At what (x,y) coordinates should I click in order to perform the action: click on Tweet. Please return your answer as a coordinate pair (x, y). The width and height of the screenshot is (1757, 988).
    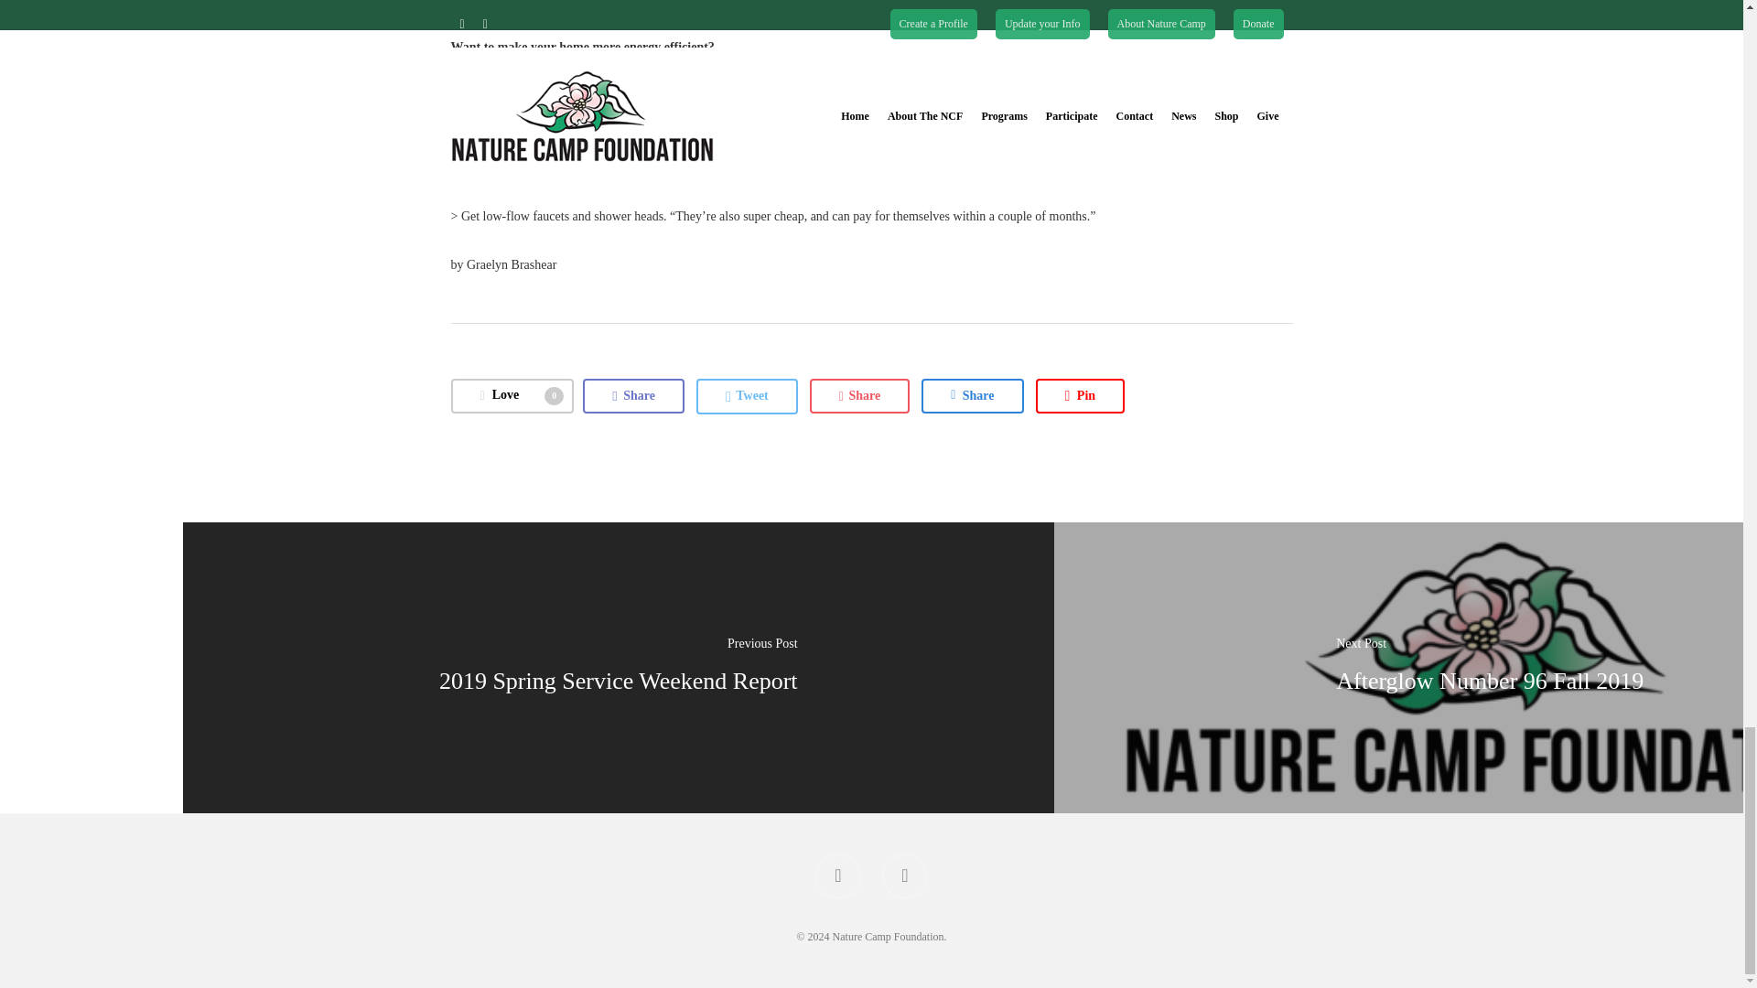
    Looking at the image, I should click on (747, 395).